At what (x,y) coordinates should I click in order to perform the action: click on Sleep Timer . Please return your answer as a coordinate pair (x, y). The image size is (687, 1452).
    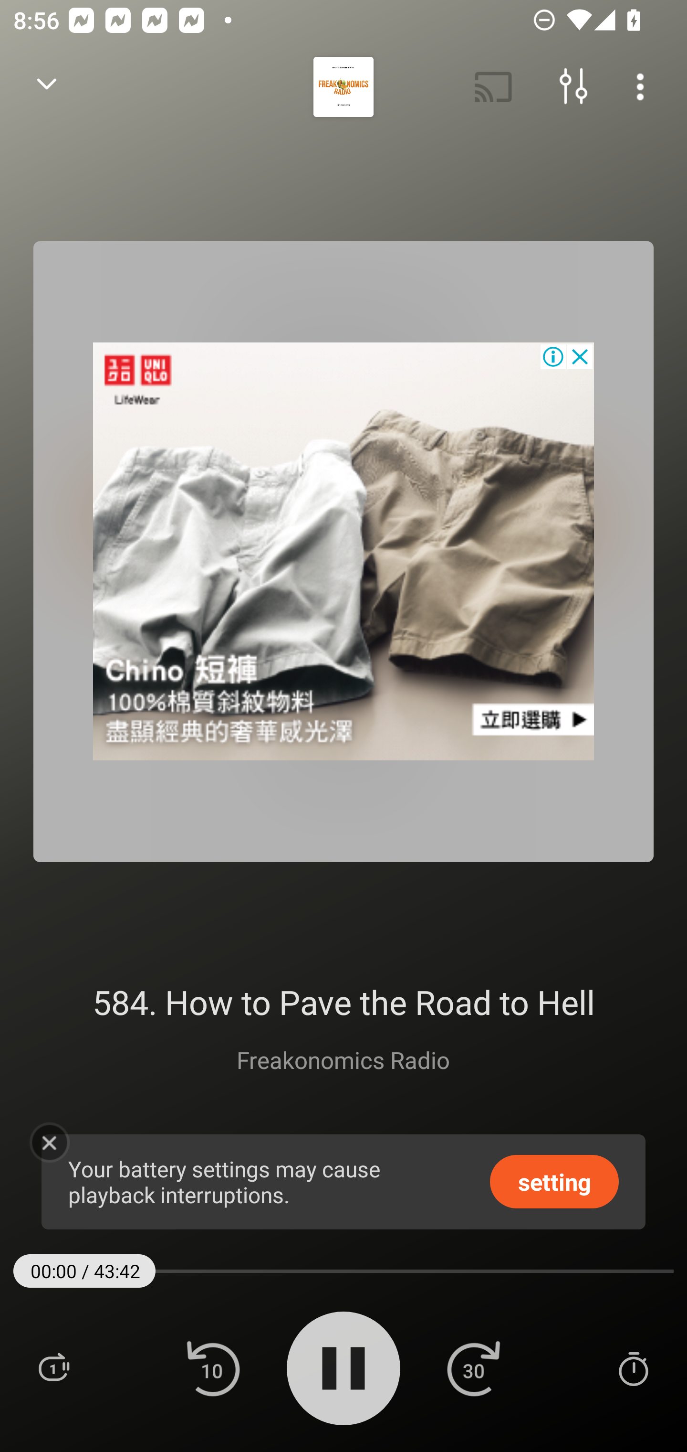
    Looking at the image, I should click on (633, 1368).